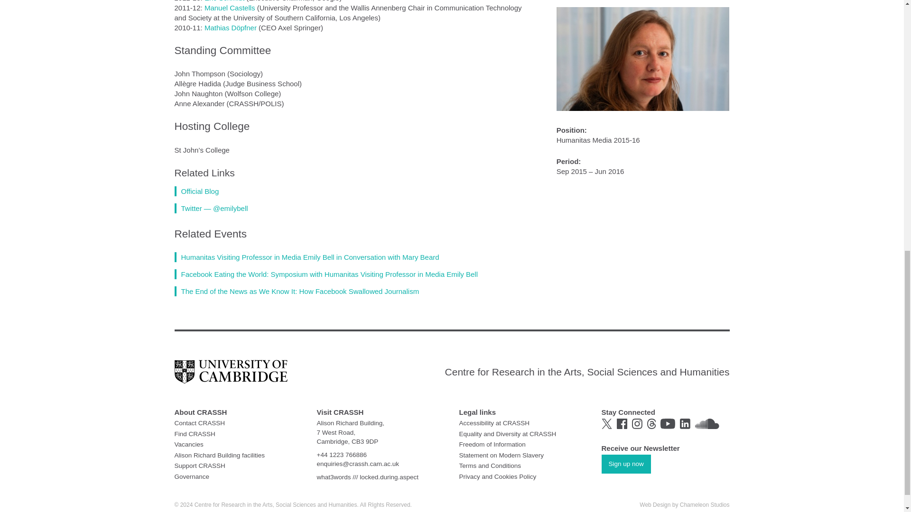 Image resolution: width=911 pixels, height=512 pixels. What do you see at coordinates (494, 423) in the screenshot?
I see `Accessibility at CRASSH` at bounding box center [494, 423].